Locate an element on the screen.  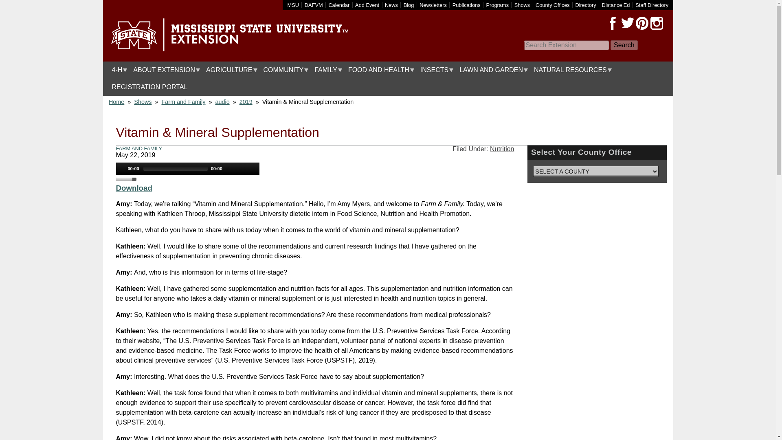
Blog is located at coordinates (409, 5).